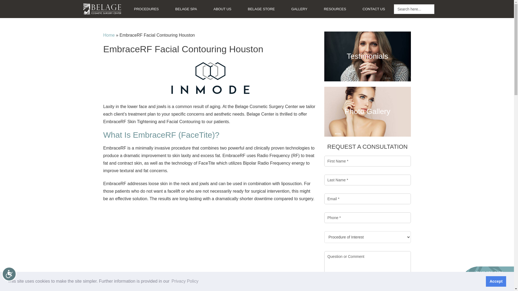  Describe the element at coordinates (14, 279) in the screenshot. I see `Accessibility` at that location.